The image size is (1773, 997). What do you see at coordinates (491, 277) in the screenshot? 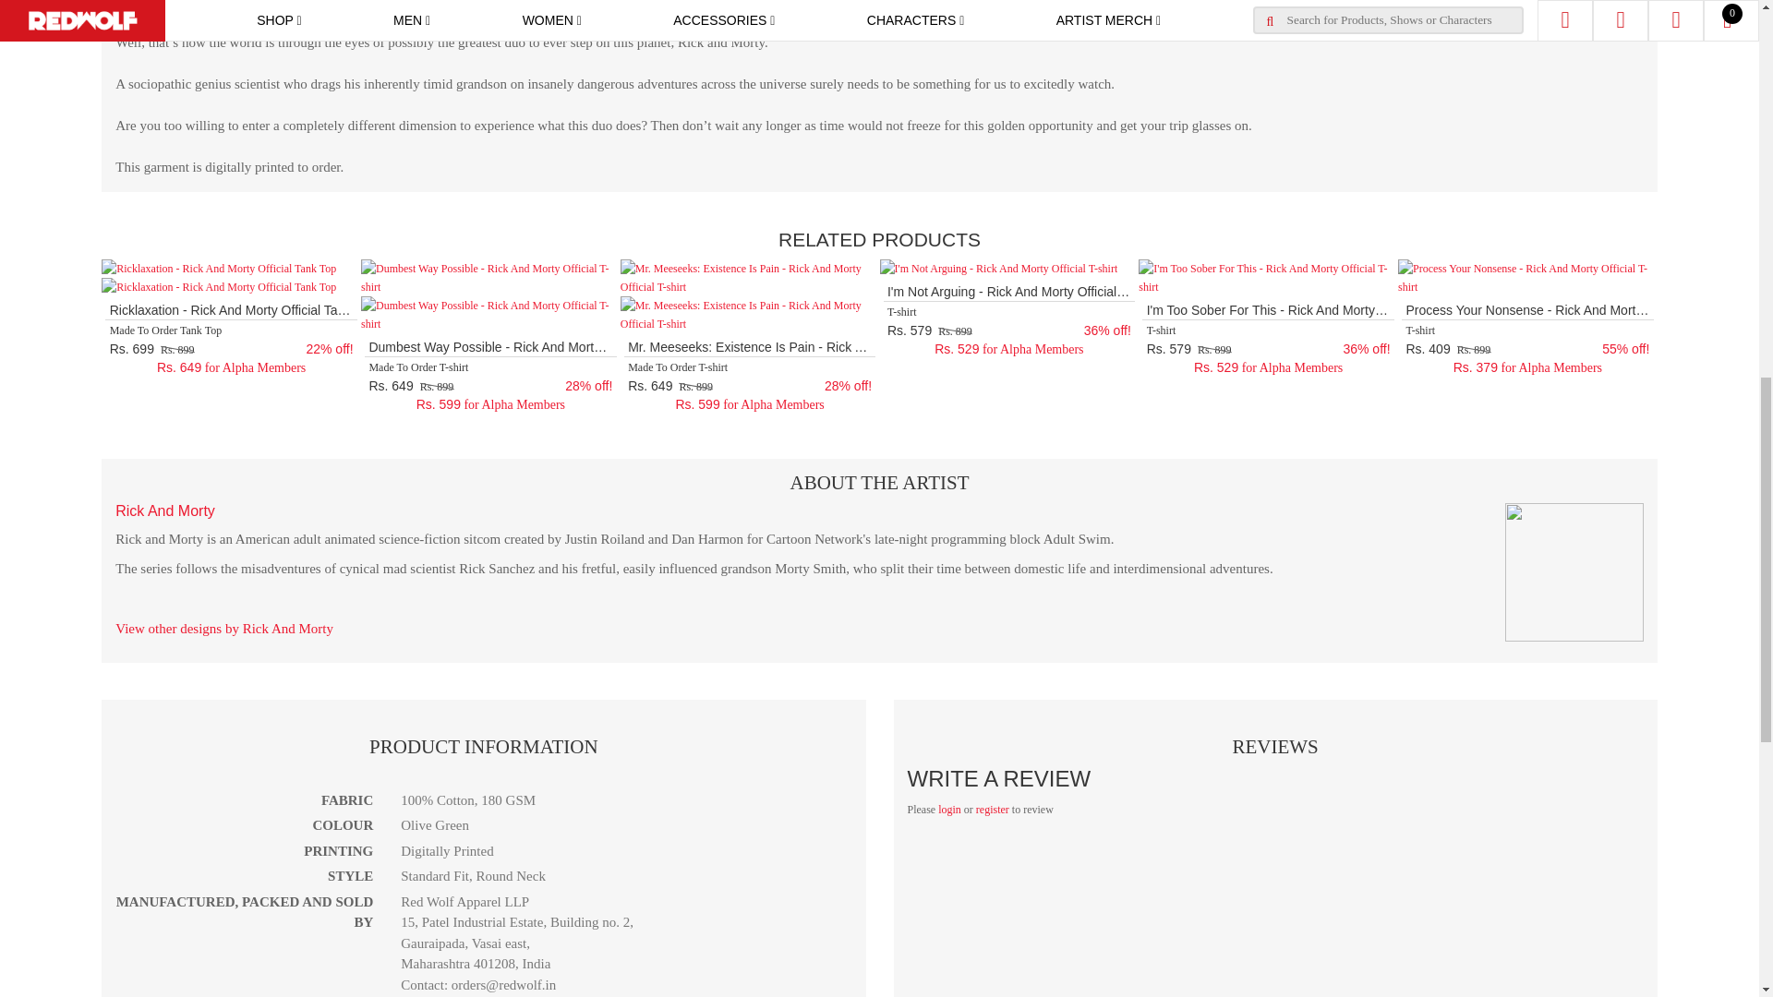
I see `Dumbest Way Possible - Rick And Morty Official T-shirt` at bounding box center [491, 277].